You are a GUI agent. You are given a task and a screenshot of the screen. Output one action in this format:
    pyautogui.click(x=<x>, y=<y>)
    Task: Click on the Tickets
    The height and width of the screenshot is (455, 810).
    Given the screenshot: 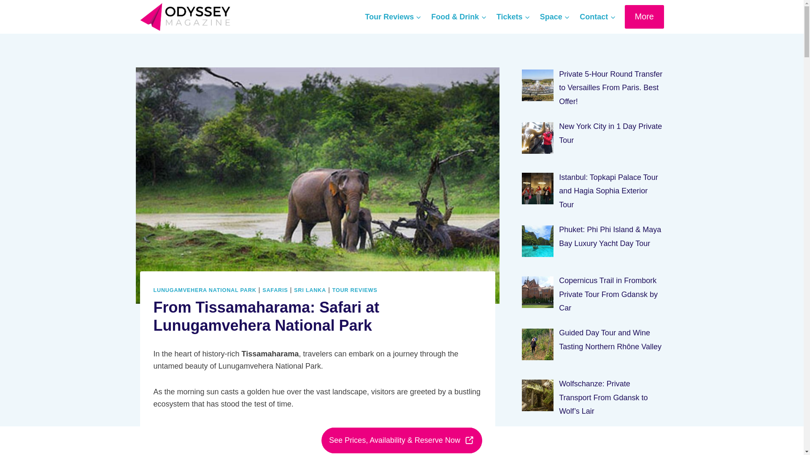 What is the action you would take?
    pyautogui.click(x=513, y=17)
    